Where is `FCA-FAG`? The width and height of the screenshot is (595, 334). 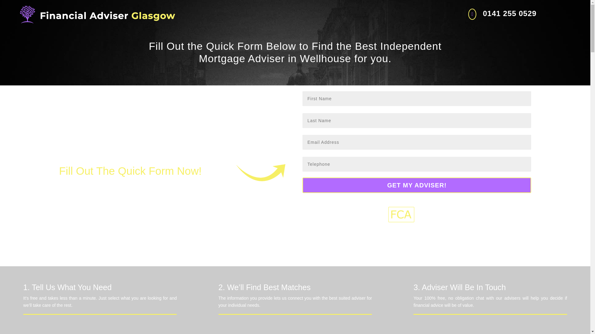
FCA-FAG is located at coordinates (416, 214).